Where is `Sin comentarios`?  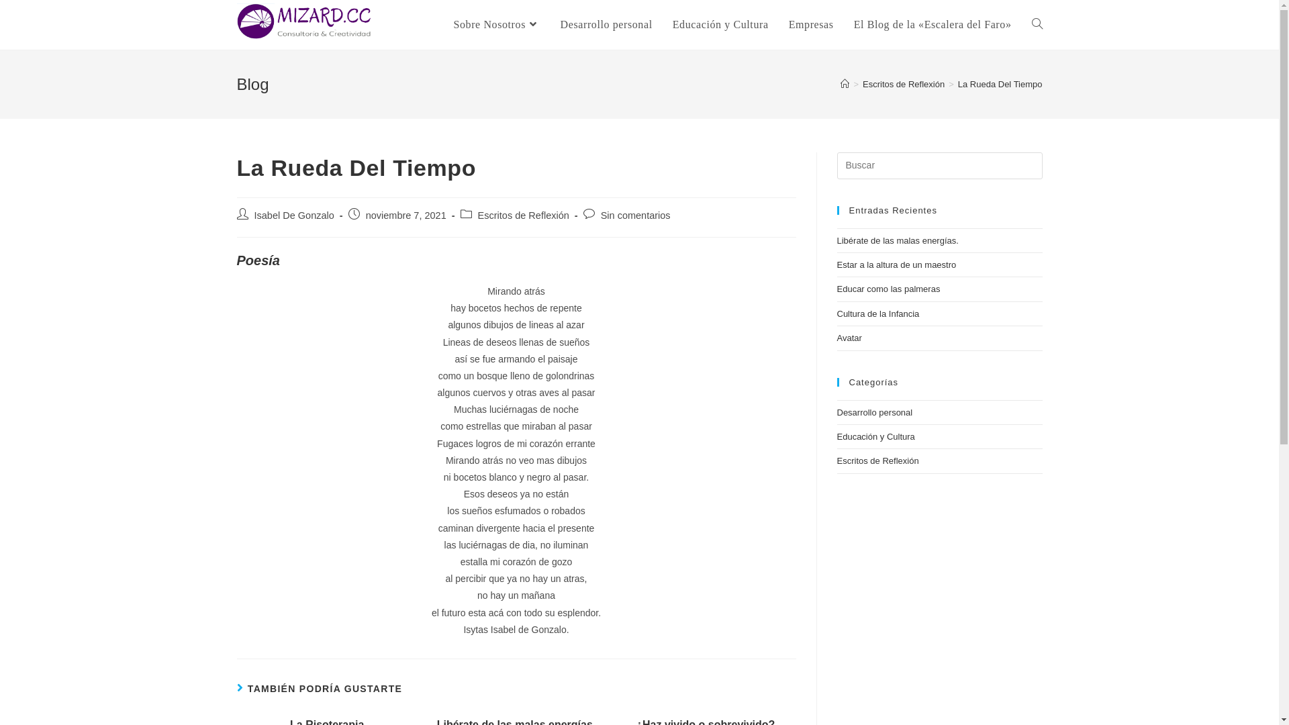
Sin comentarios is located at coordinates (635, 215).